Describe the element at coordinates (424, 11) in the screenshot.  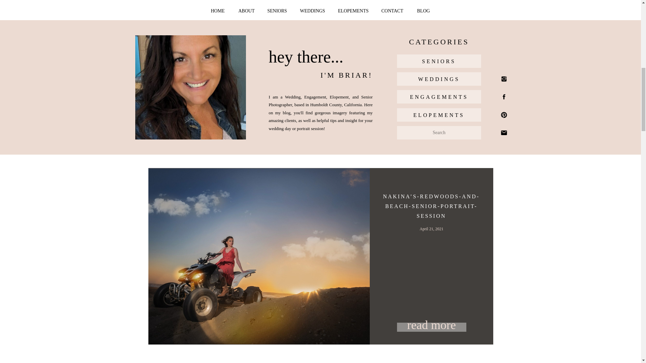
I see `BLOG` at that location.